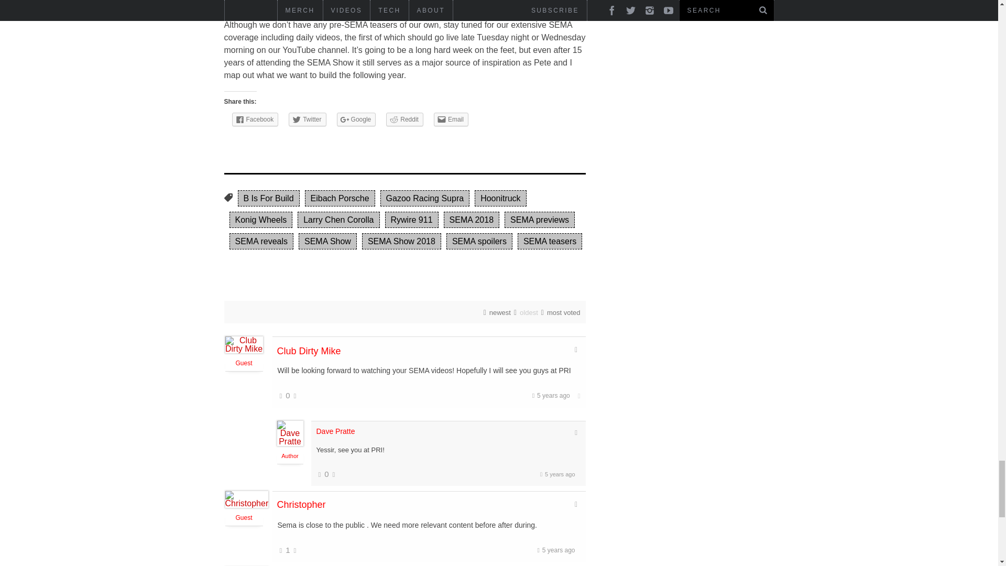 This screenshot has height=566, width=1006. What do you see at coordinates (356, 119) in the screenshot?
I see `Google` at bounding box center [356, 119].